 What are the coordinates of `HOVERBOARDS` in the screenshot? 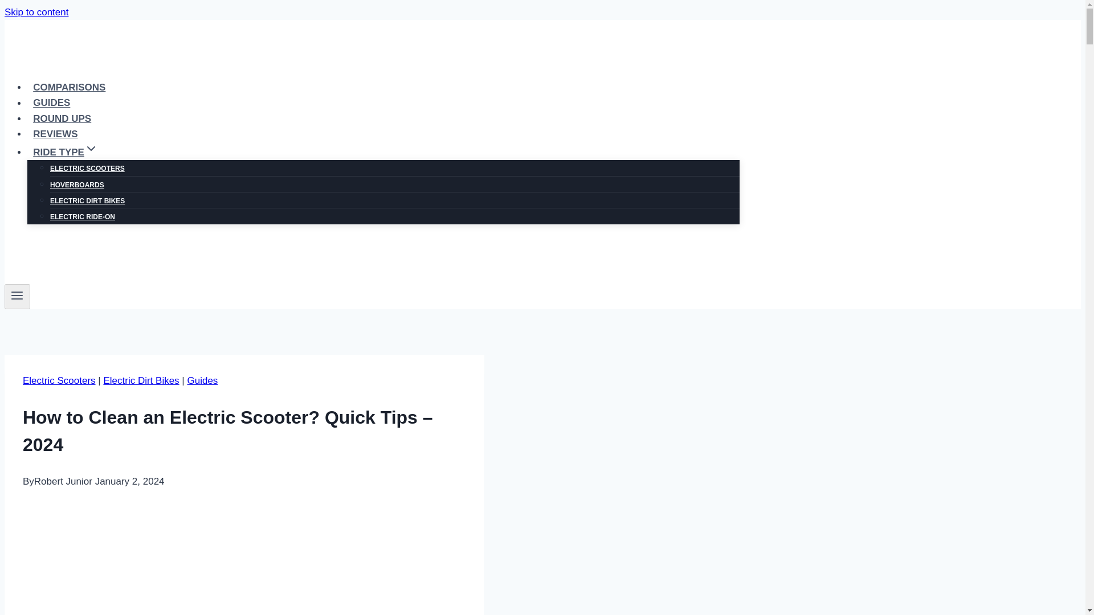 It's located at (77, 184).